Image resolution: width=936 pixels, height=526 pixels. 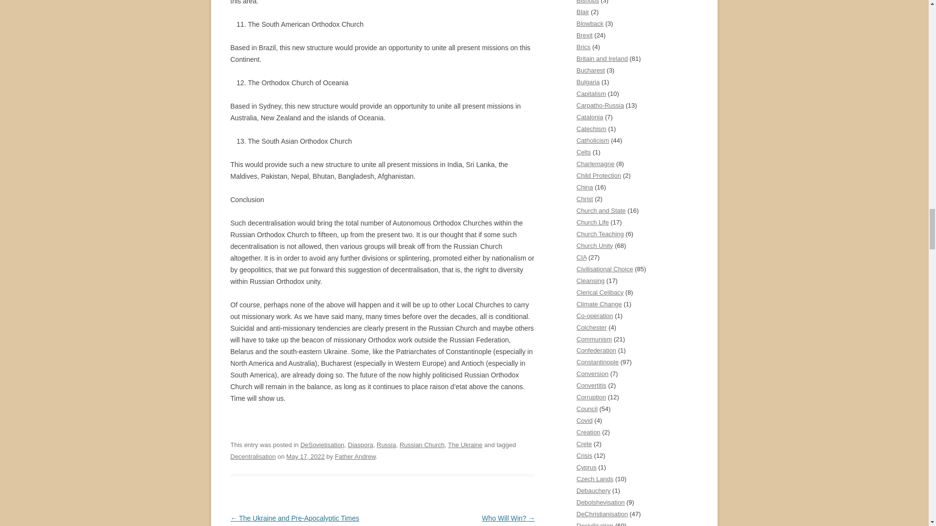 I want to click on Diaspora, so click(x=361, y=445).